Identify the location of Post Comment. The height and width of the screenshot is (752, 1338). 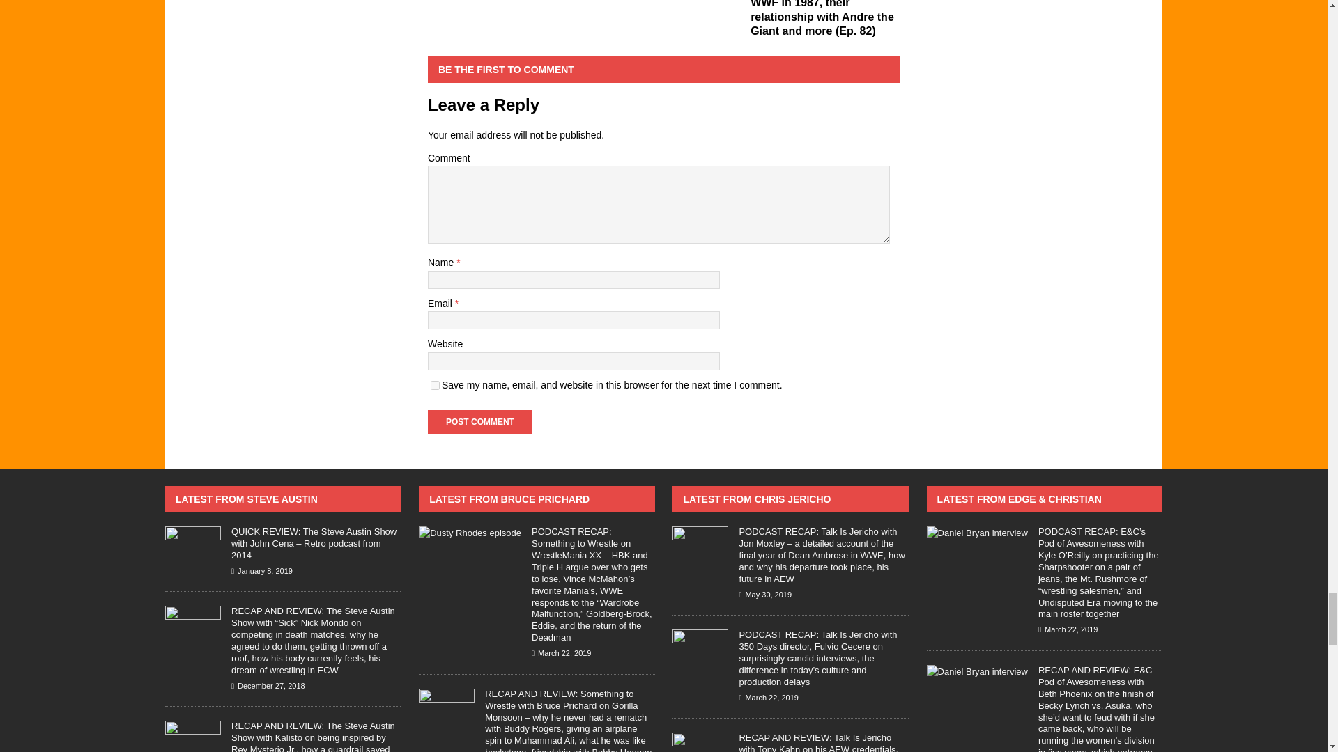
(480, 422).